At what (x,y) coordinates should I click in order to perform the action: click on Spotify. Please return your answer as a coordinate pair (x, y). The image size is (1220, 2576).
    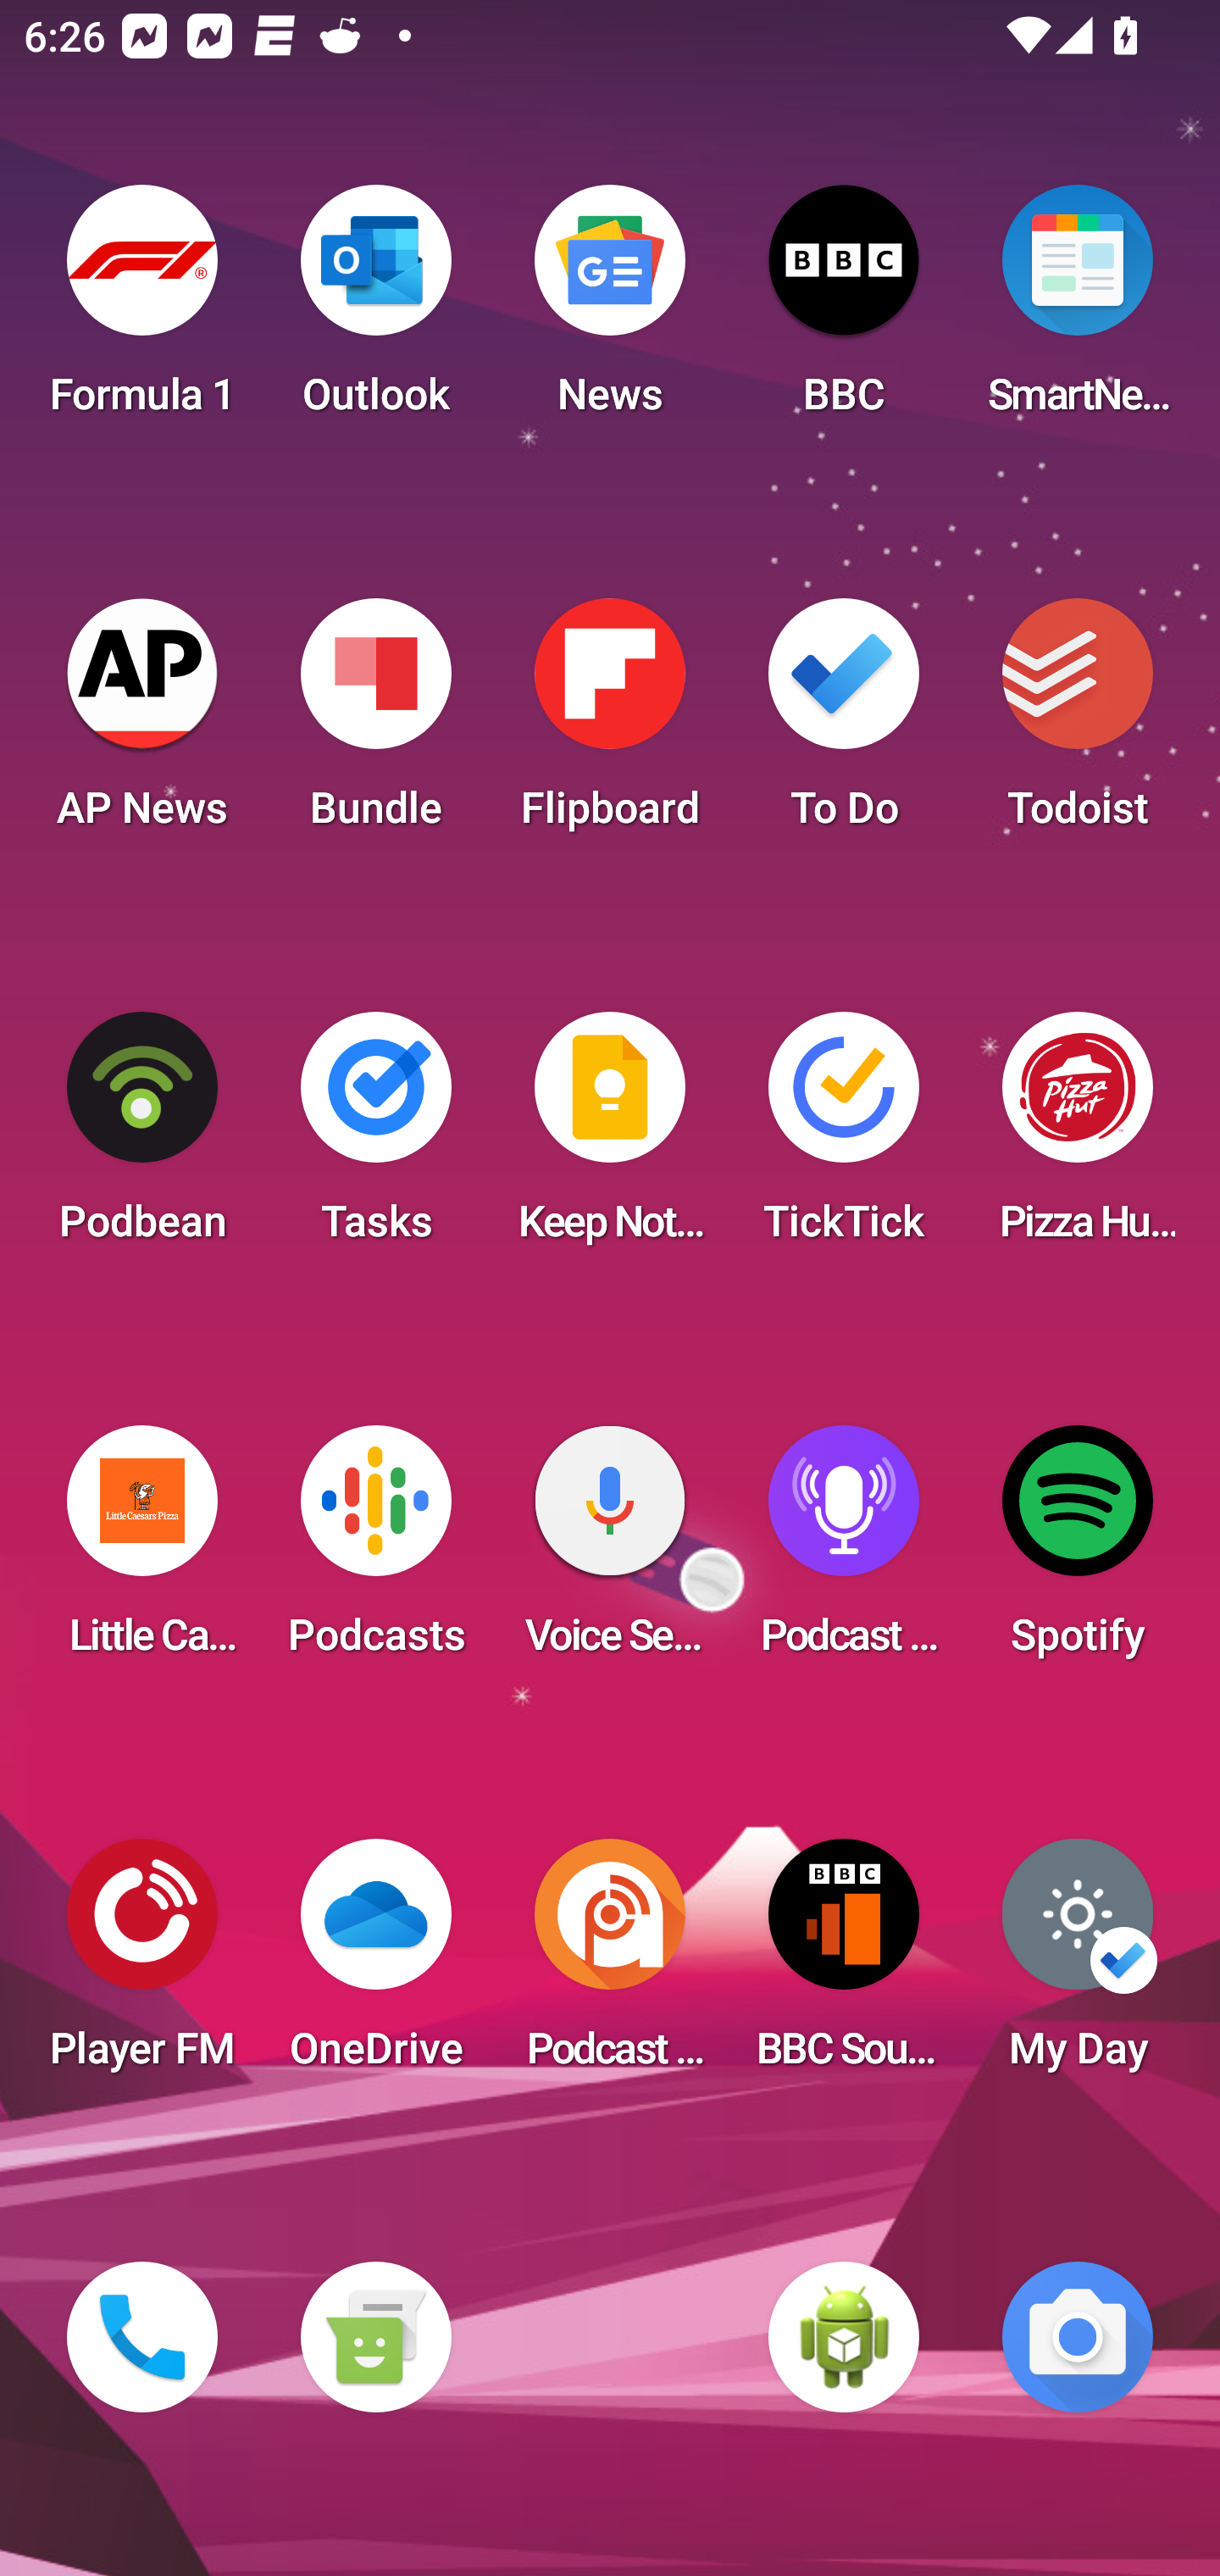
    Looking at the image, I should click on (1078, 1551).